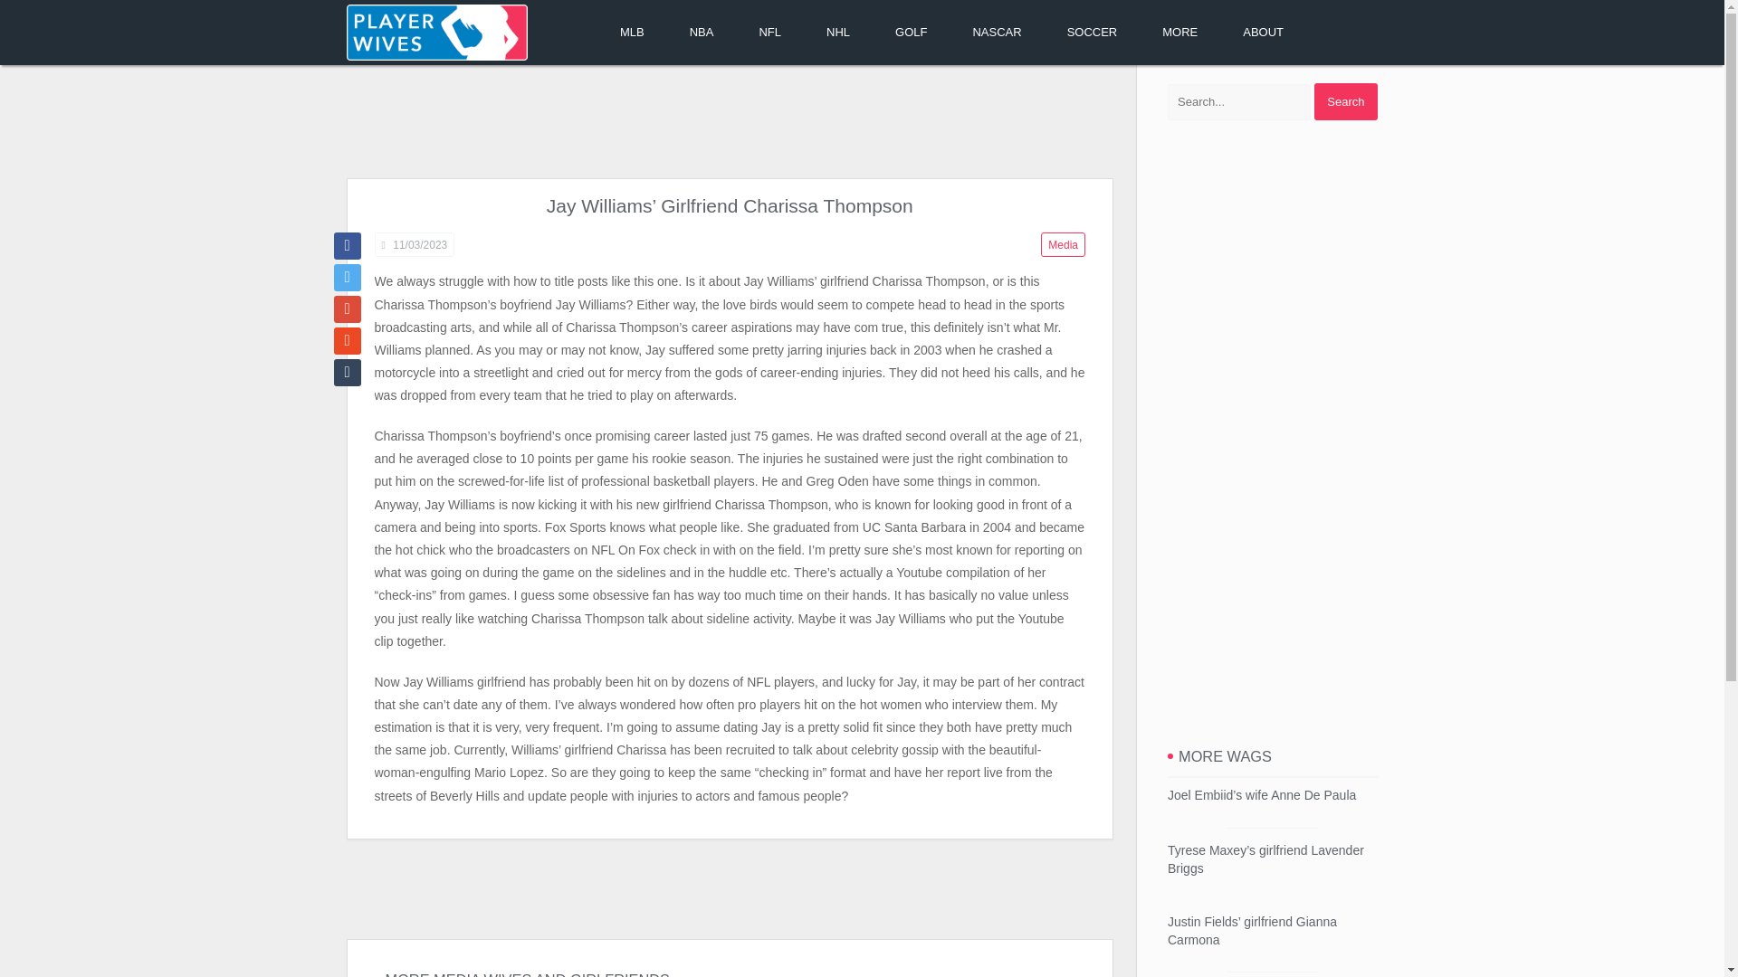 The width and height of the screenshot is (1738, 977). I want to click on Media, so click(1063, 244).